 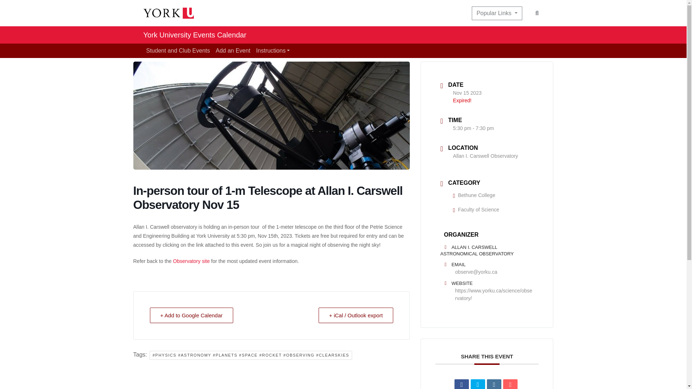 What do you see at coordinates (195, 35) in the screenshot?
I see `York University Events Calendar` at bounding box center [195, 35].